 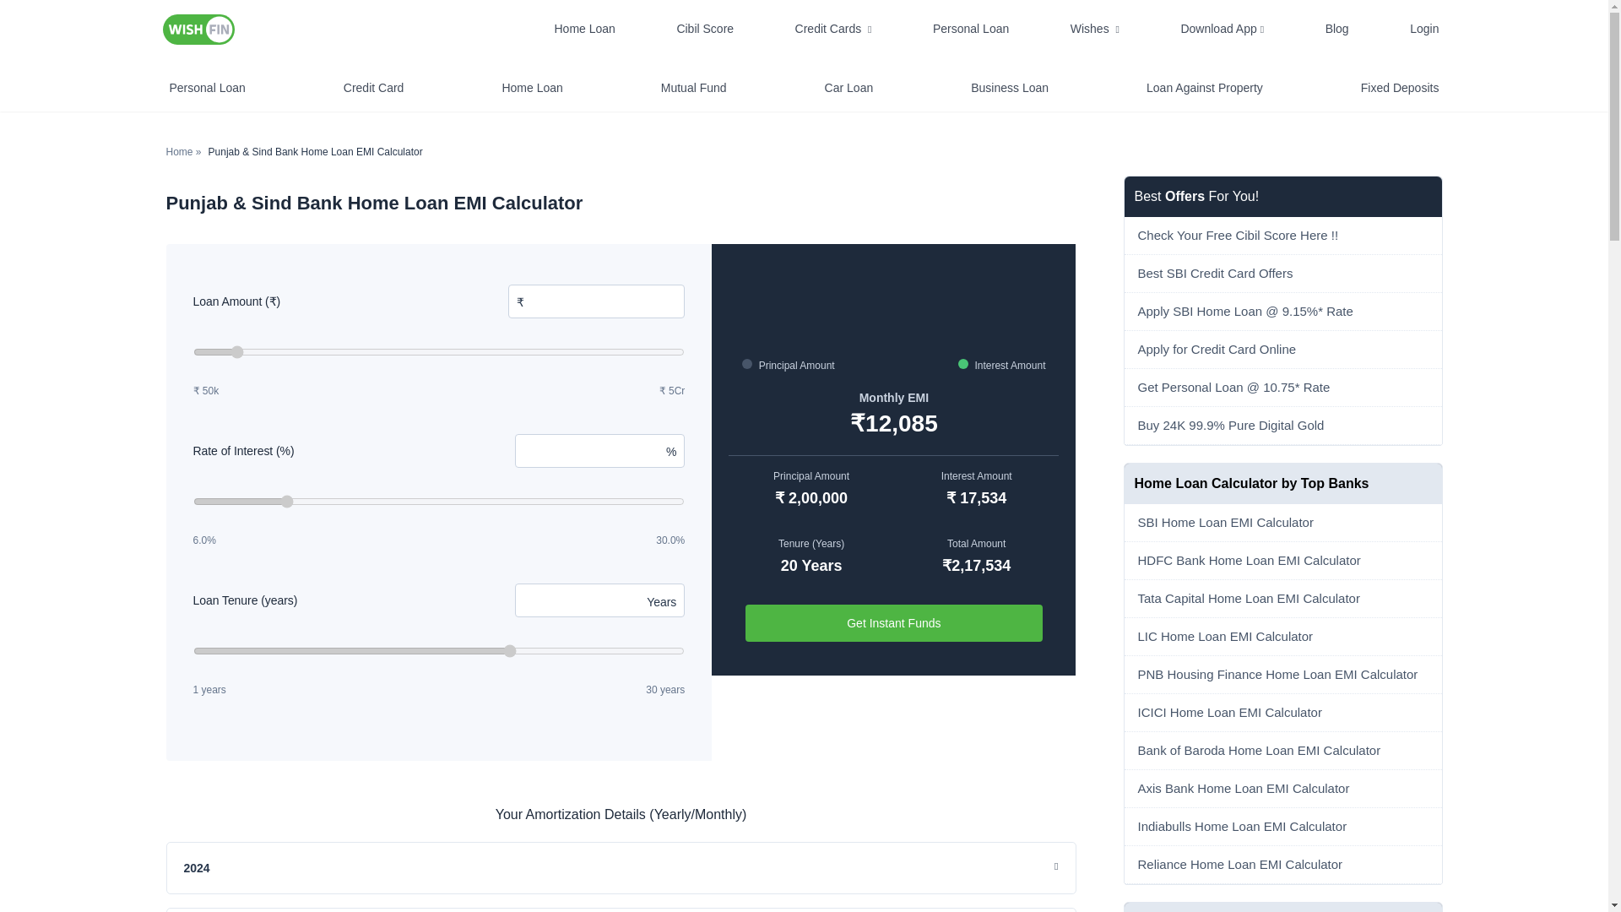 I want to click on Personal Loan, so click(x=971, y=29).